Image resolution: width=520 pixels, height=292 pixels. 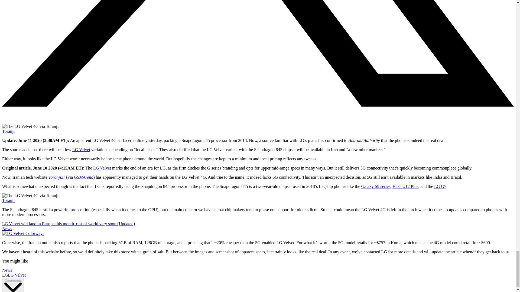 I want to click on lg velvet 4g toranji back, so click(x=31, y=196).